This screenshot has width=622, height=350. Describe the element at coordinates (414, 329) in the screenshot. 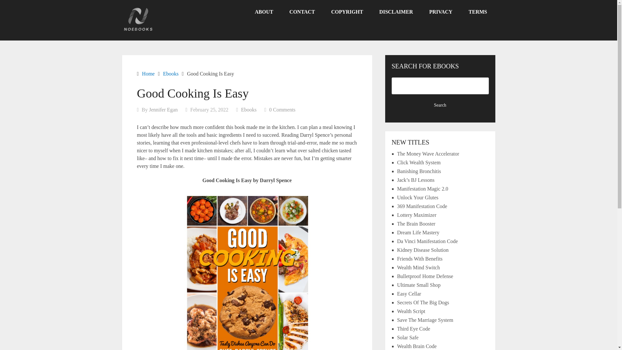

I see `Third Eye Code` at that location.